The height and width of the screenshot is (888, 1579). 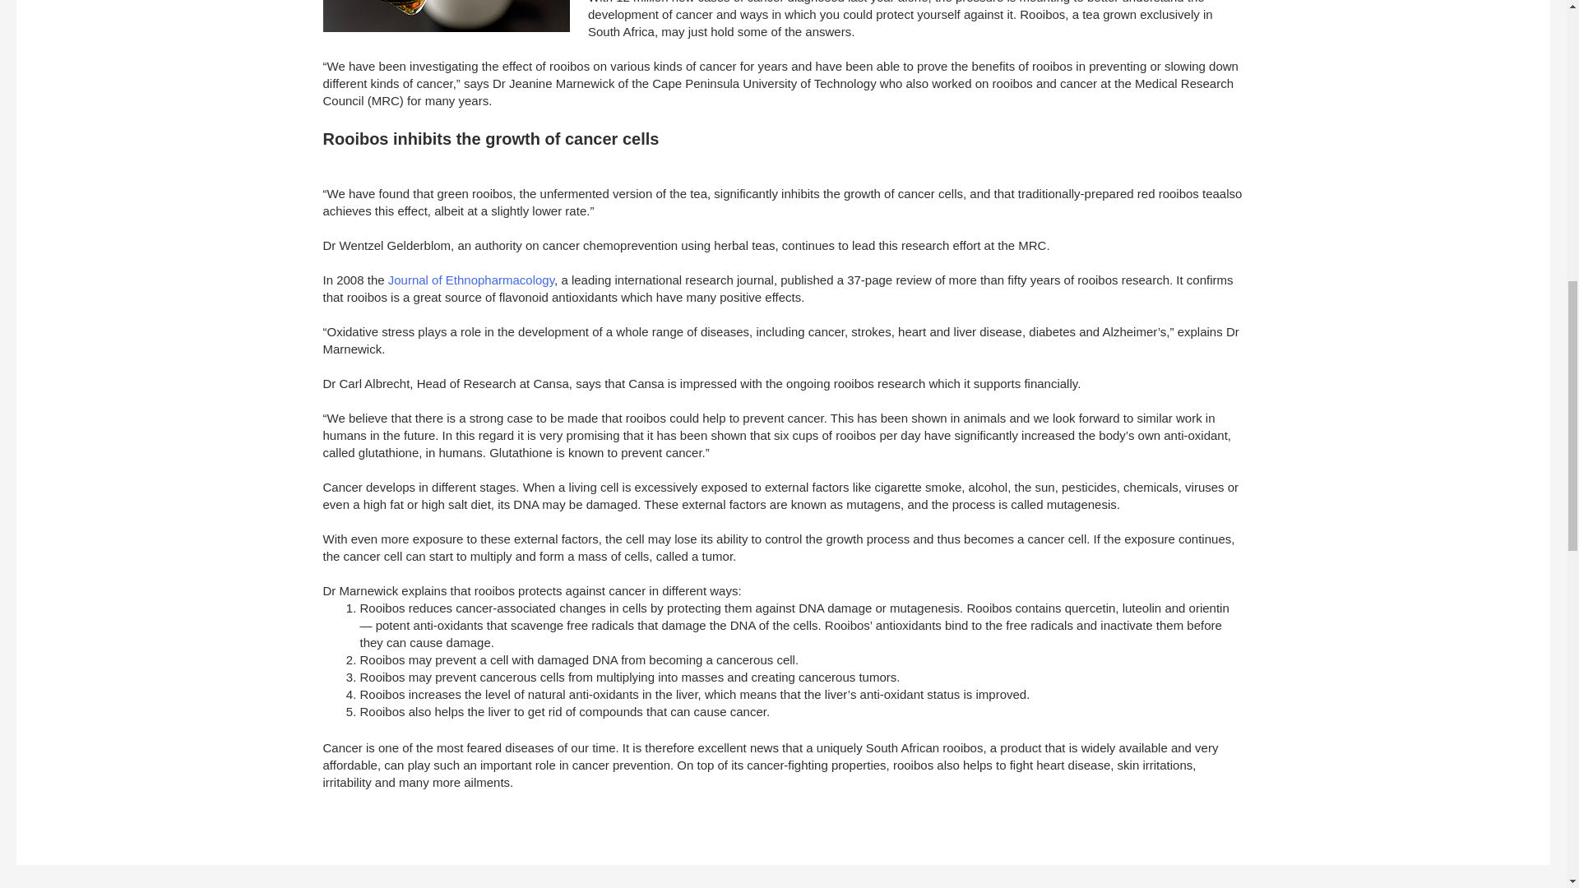 What do you see at coordinates (445, 16) in the screenshot?
I see `cup` at bounding box center [445, 16].